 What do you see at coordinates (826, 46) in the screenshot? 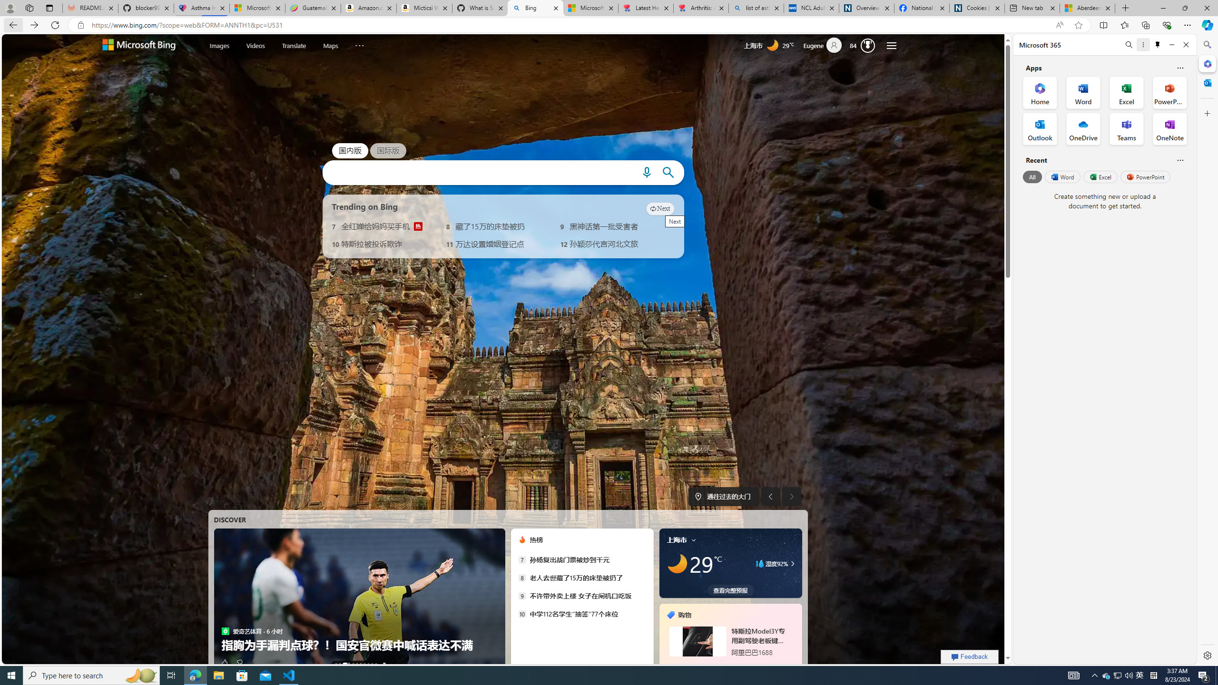
I see `Eugene` at bounding box center [826, 46].